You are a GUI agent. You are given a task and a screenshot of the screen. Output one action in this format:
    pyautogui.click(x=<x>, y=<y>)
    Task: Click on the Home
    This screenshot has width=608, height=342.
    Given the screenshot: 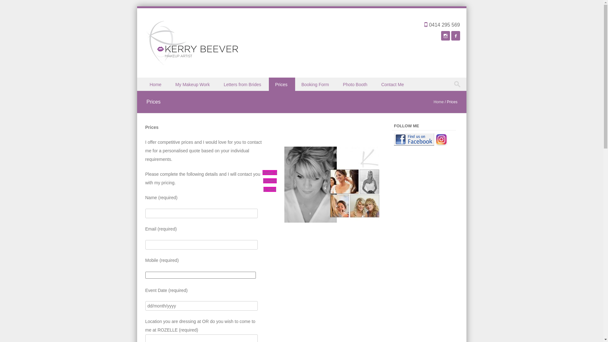 What is the action you would take?
    pyautogui.click(x=439, y=102)
    